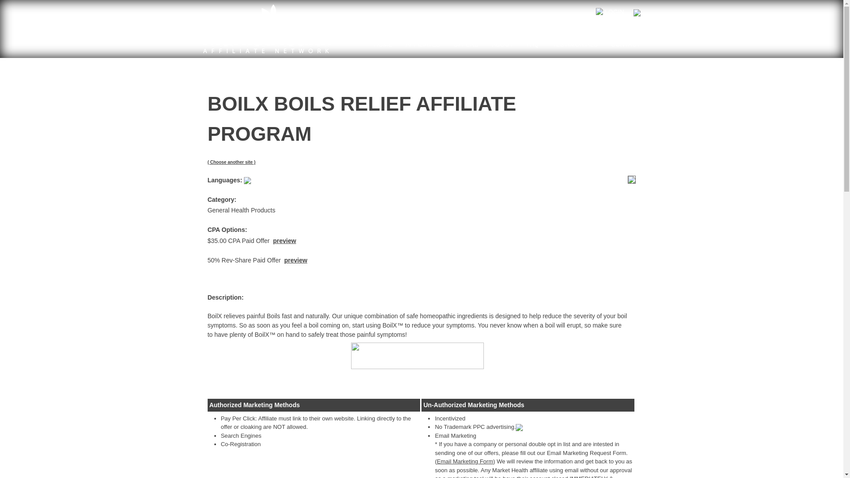 This screenshot has height=478, width=850. What do you see at coordinates (466, 44) in the screenshot?
I see `OFFERS` at bounding box center [466, 44].